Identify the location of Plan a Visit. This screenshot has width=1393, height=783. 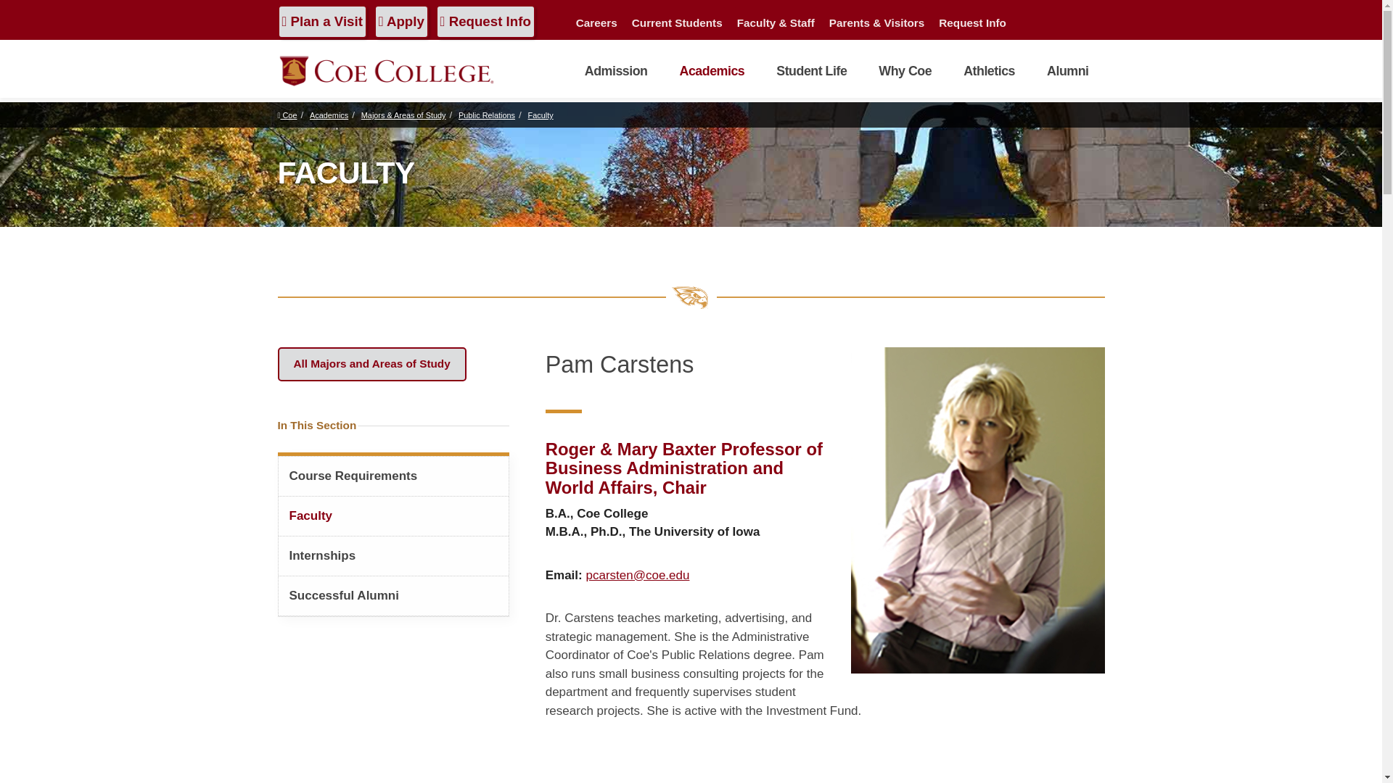
(321, 21).